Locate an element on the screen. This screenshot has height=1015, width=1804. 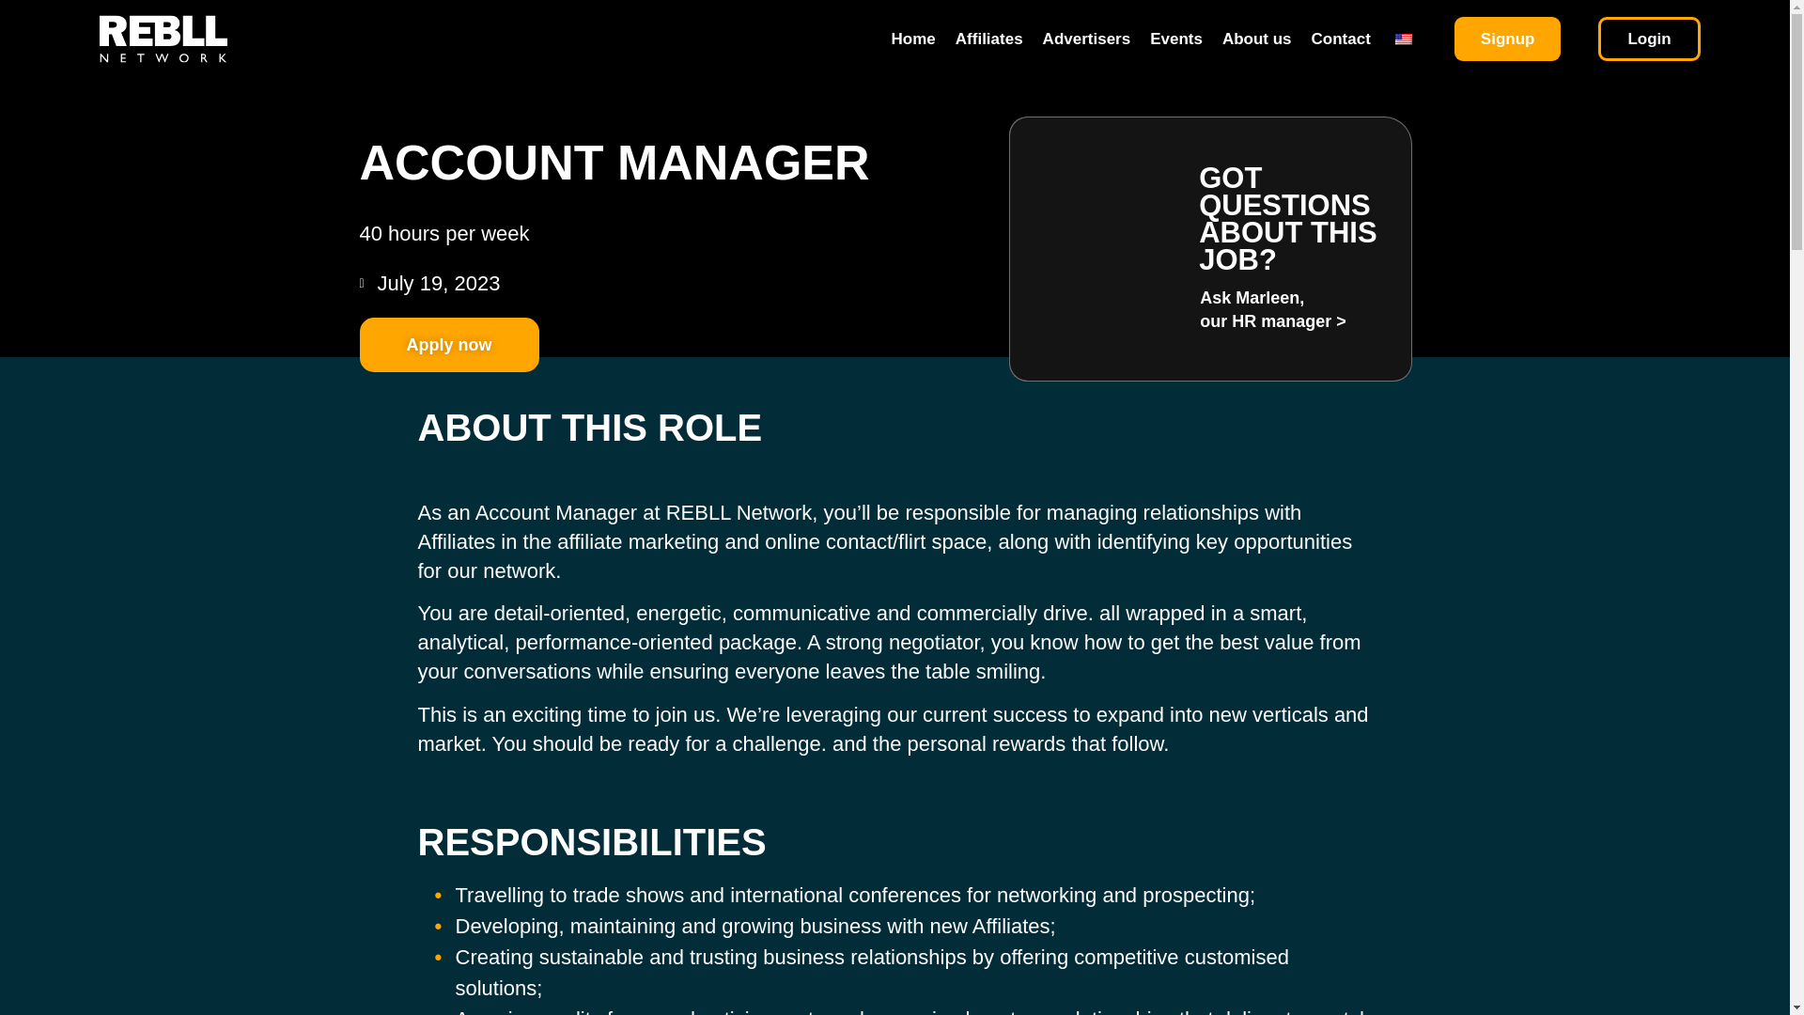
REBLL Network is located at coordinates (739, 513).